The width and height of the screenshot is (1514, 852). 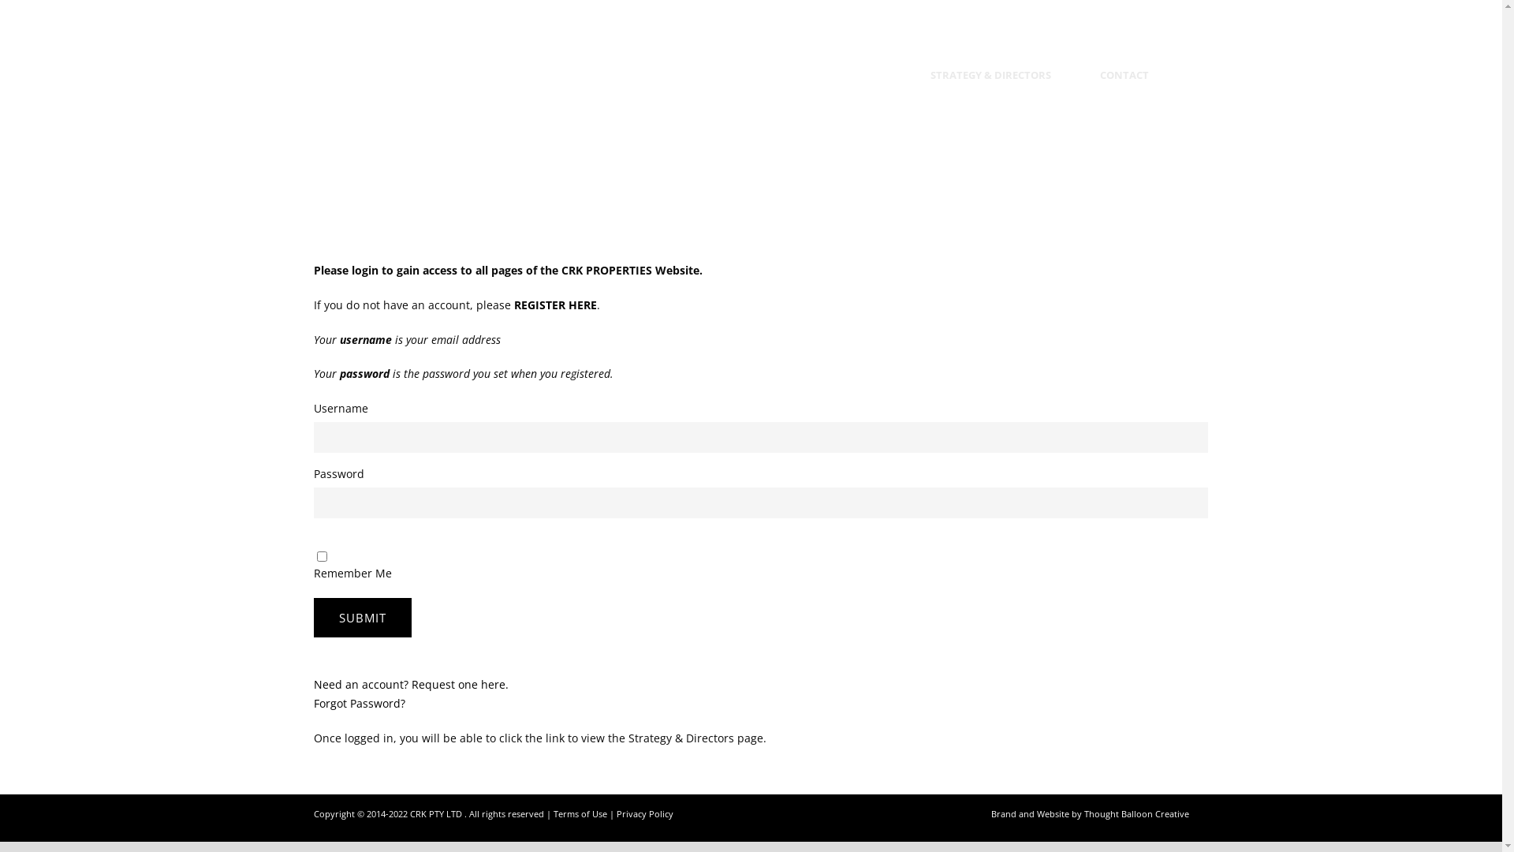 What do you see at coordinates (360, 704) in the screenshot?
I see `Forgot Password?` at bounding box center [360, 704].